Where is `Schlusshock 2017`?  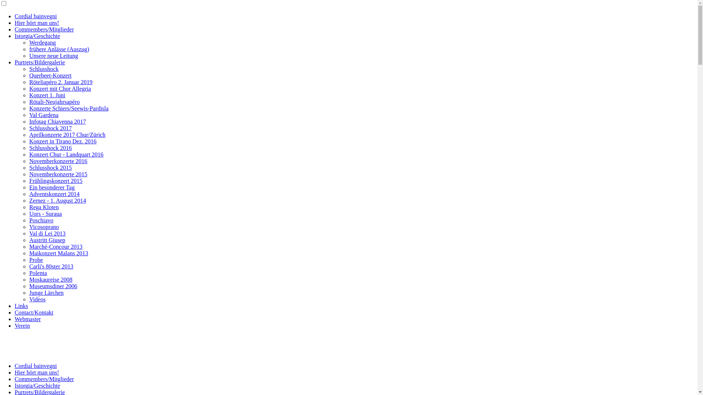 Schlusshock 2017 is located at coordinates (51, 128).